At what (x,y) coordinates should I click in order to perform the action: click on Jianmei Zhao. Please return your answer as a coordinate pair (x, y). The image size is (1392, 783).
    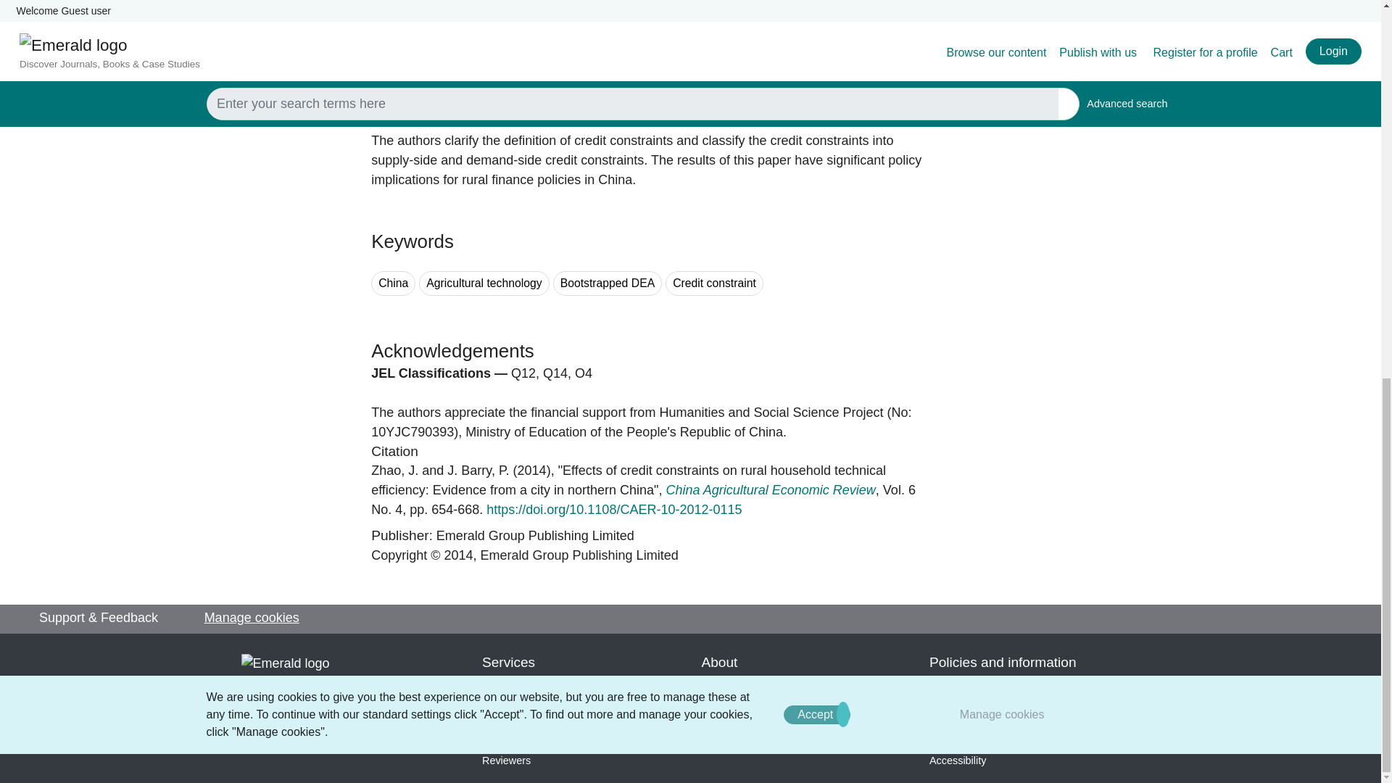
    Looking at the image, I should click on (394, 470).